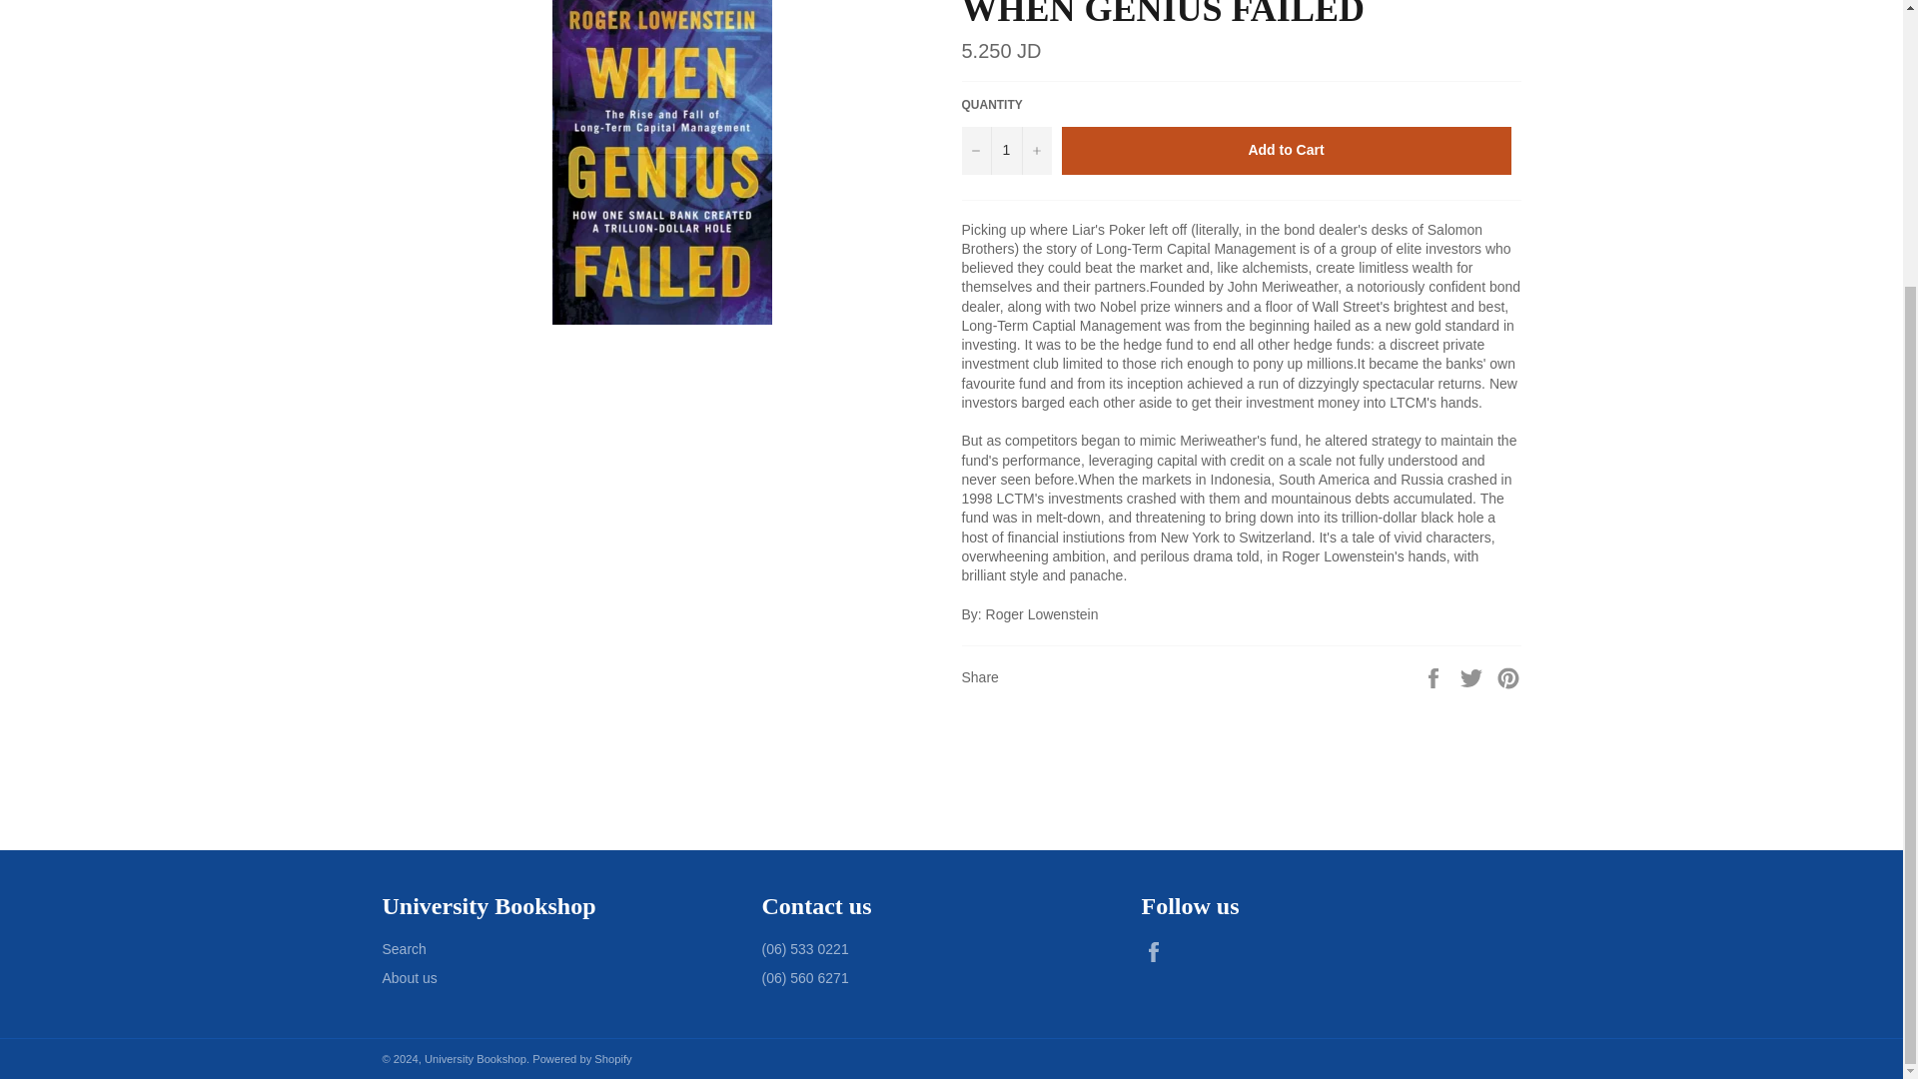  What do you see at coordinates (1473, 675) in the screenshot?
I see `Tweet on Twitter` at bounding box center [1473, 675].